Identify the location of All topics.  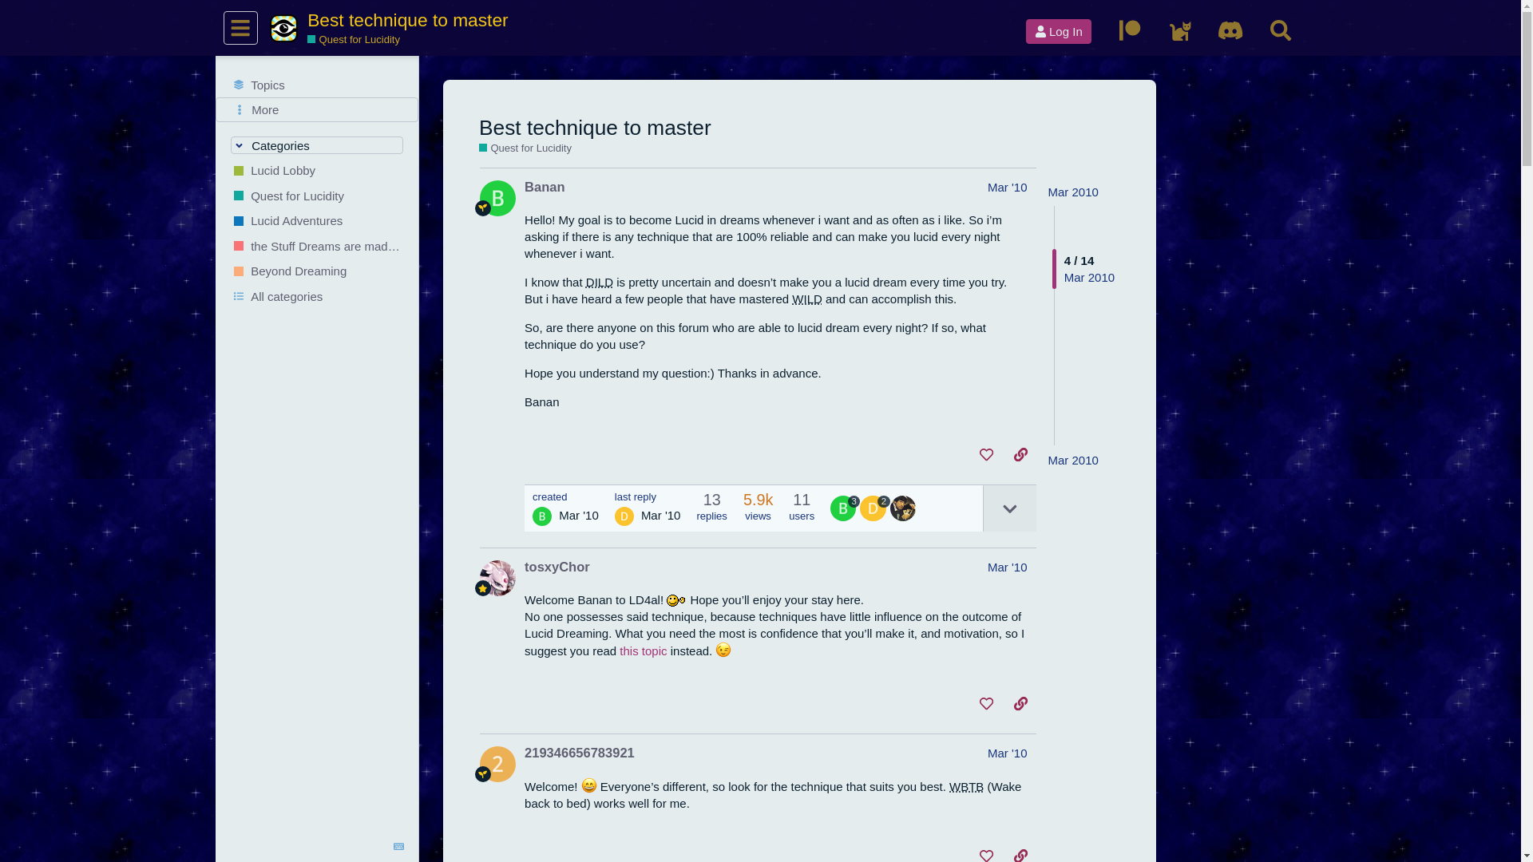
(317, 85).